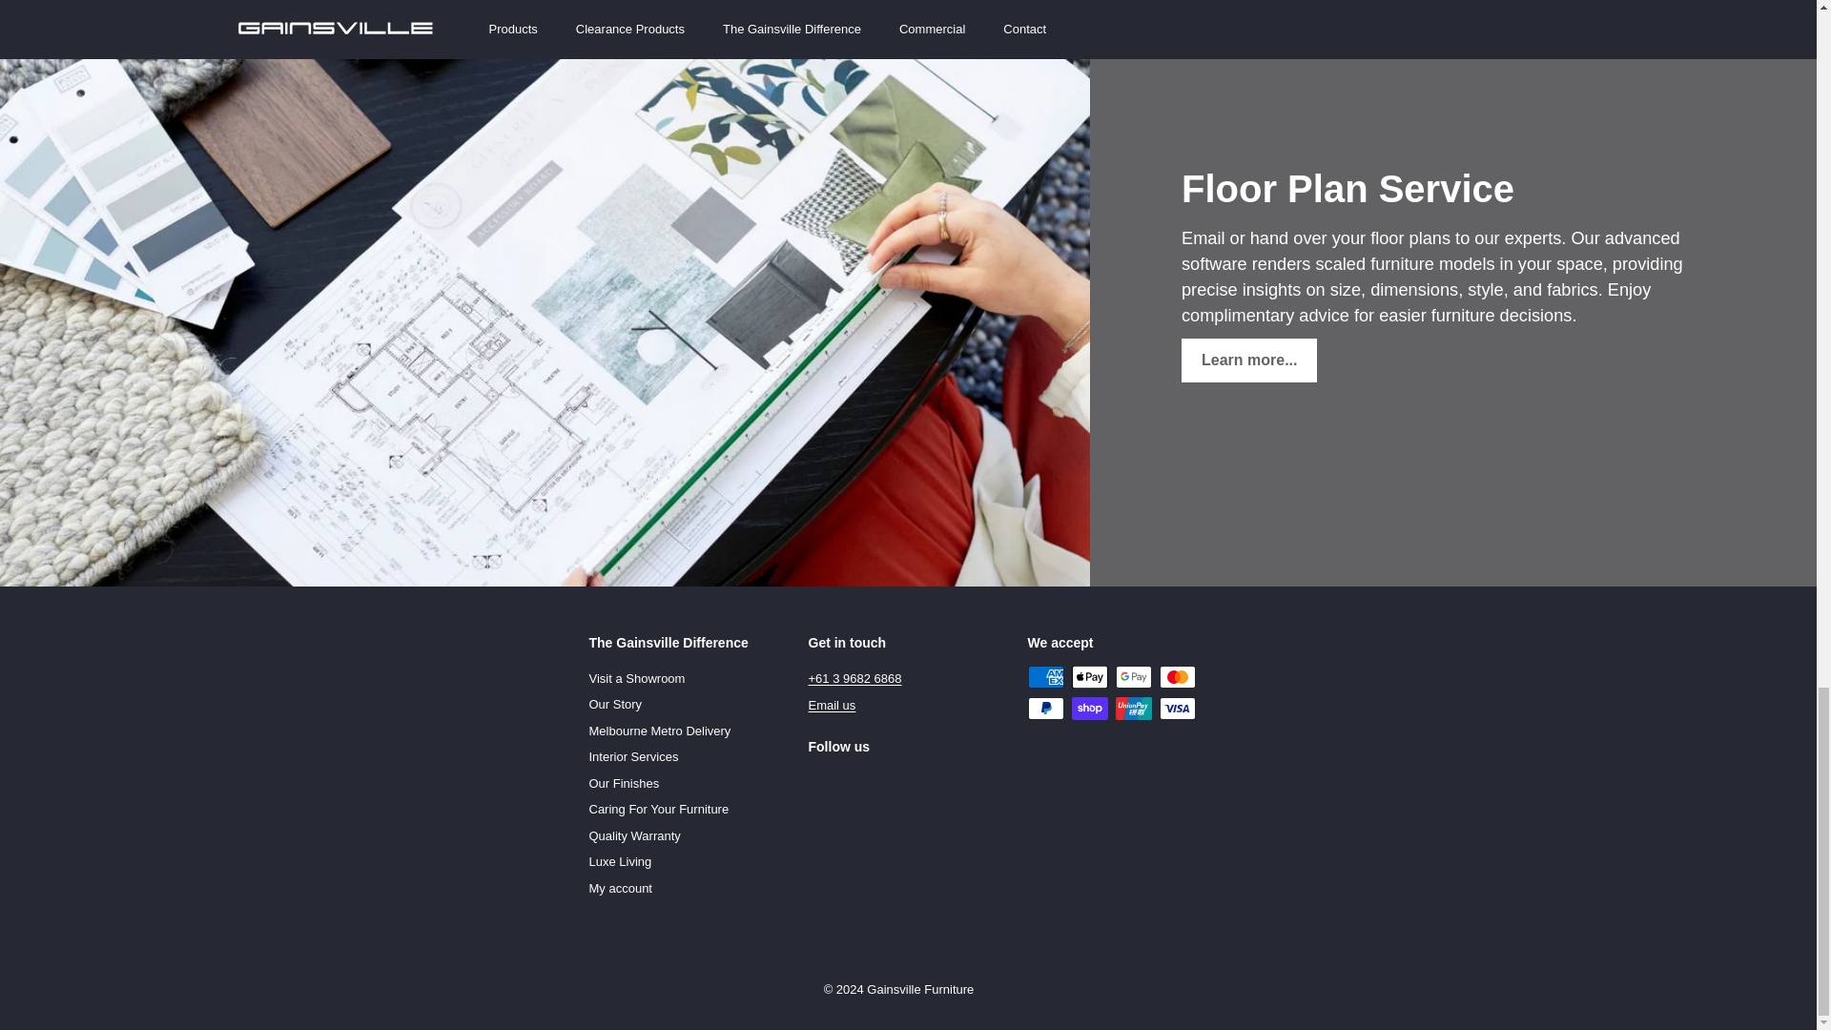 This screenshot has width=1831, height=1030. I want to click on Visa, so click(1177, 708).